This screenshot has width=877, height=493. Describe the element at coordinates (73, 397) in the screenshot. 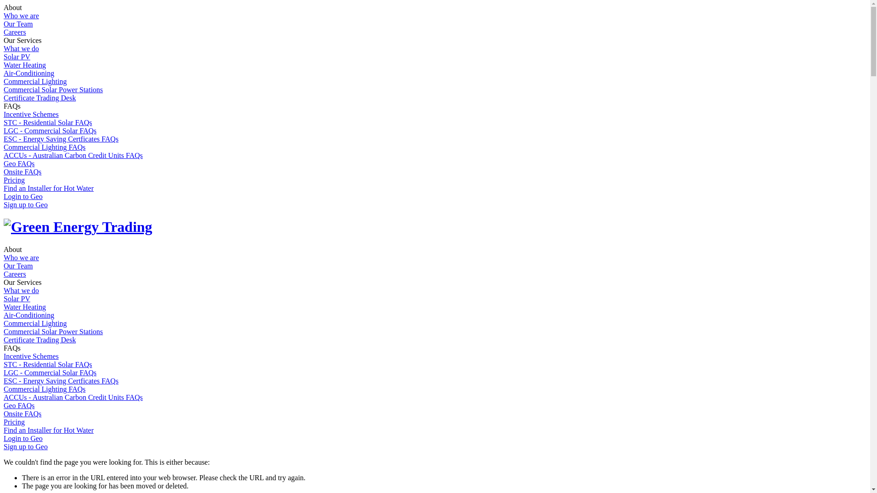

I see `ACCUs - Australian Carbon Credit Units FAQs` at that location.